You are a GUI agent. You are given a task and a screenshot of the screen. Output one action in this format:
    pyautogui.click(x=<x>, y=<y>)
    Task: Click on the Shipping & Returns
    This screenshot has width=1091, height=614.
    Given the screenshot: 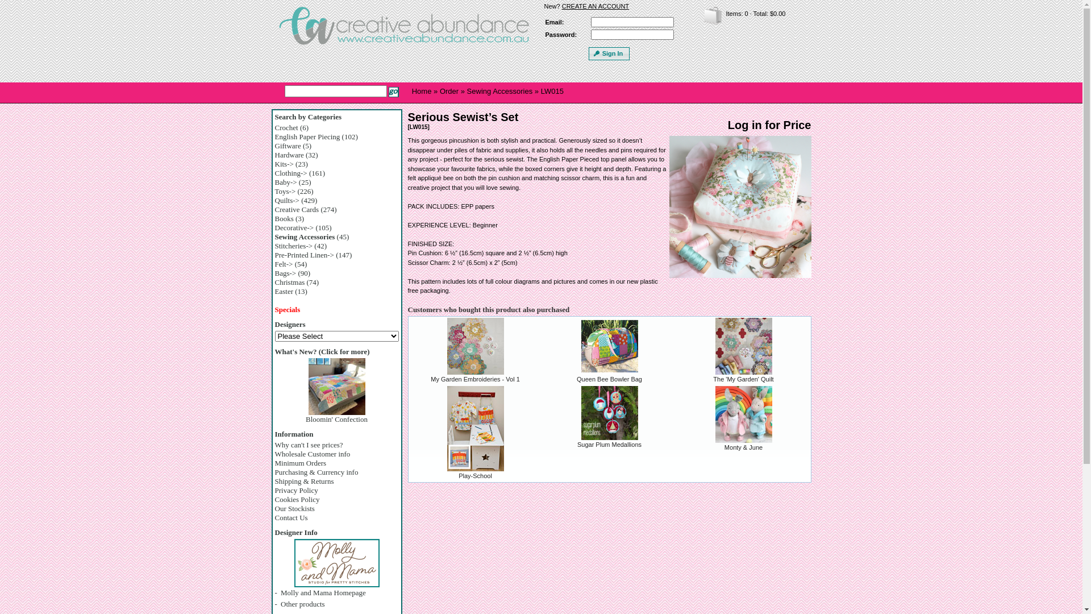 What is the action you would take?
    pyautogui.click(x=305, y=481)
    